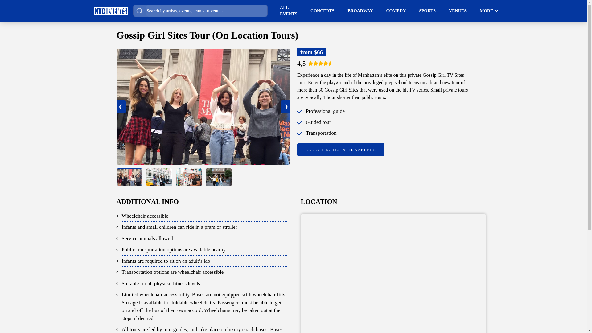 The width and height of the screenshot is (592, 333). What do you see at coordinates (458, 10) in the screenshot?
I see `VENUES` at bounding box center [458, 10].